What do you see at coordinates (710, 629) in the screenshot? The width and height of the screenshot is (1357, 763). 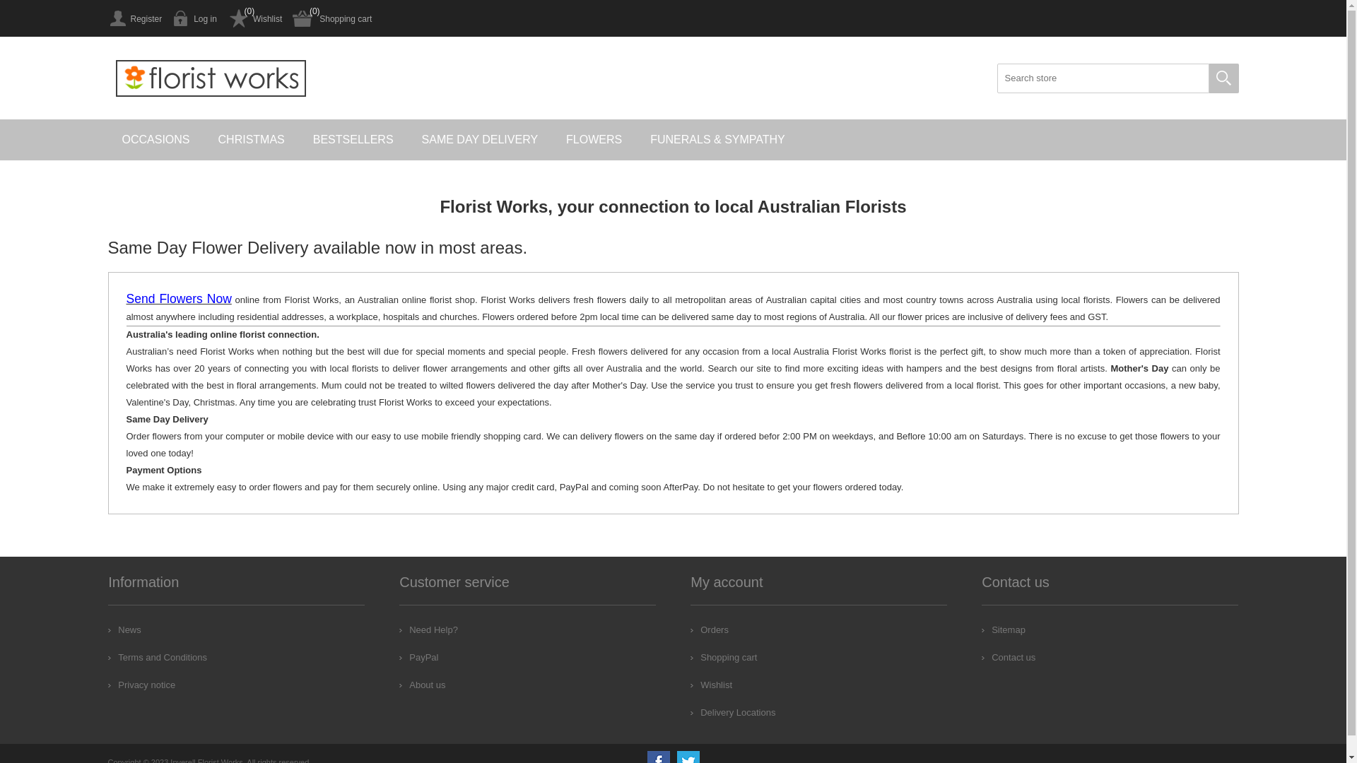 I see `Orders` at bounding box center [710, 629].